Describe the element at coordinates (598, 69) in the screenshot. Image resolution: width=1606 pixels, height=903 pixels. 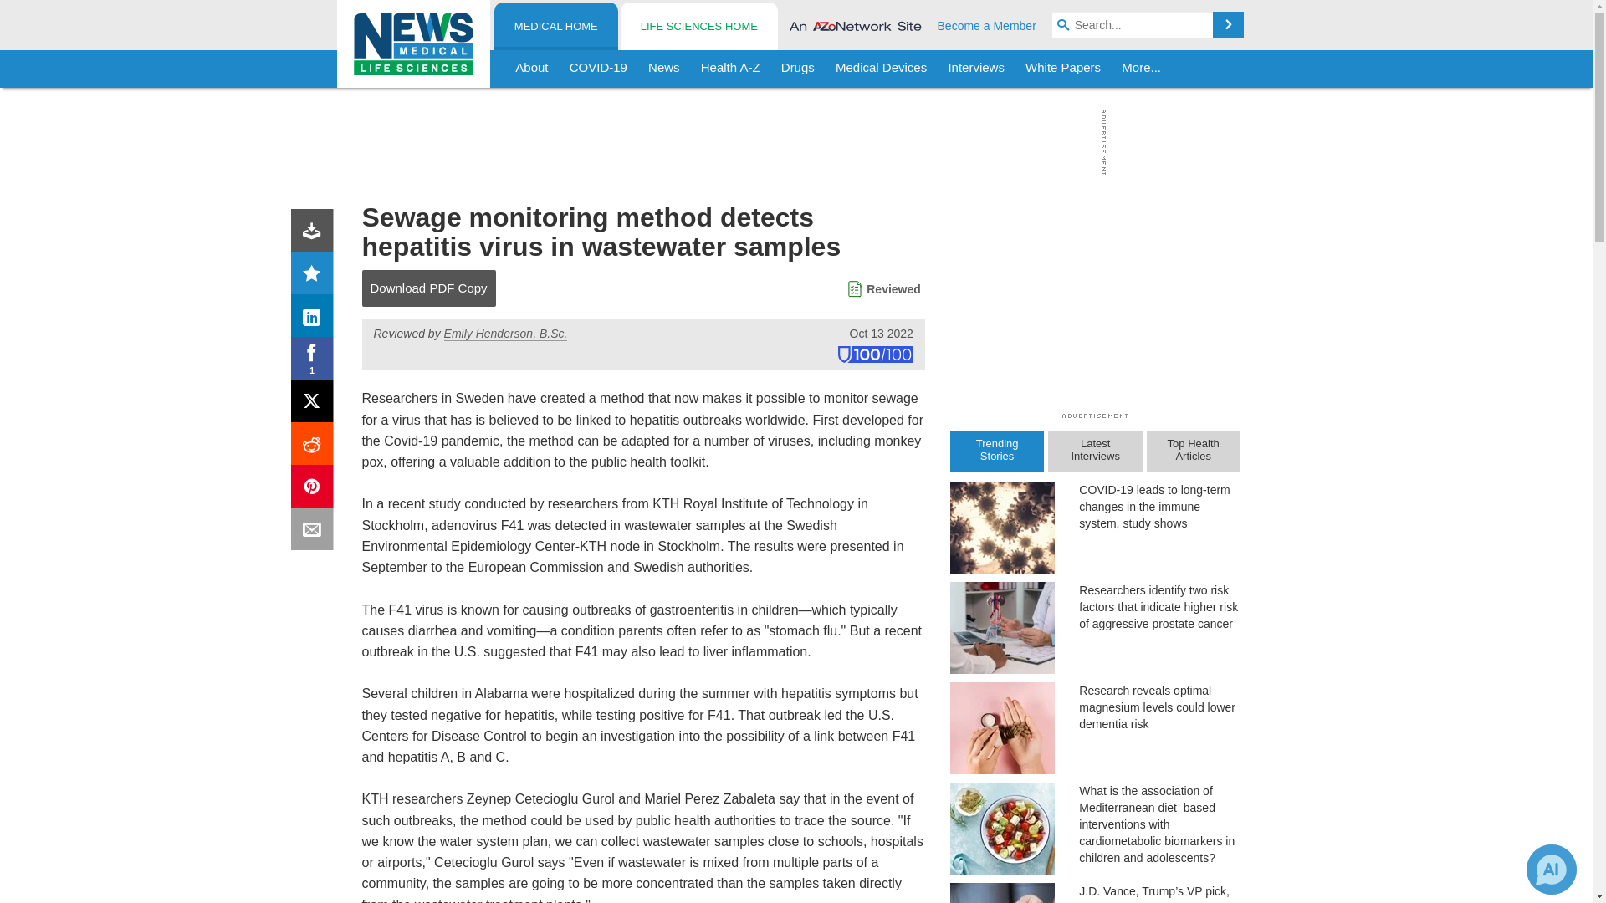
I see `COVID-19` at that location.